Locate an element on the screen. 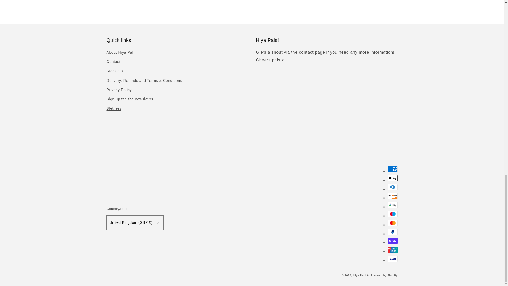  PayPal is located at coordinates (392, 232).